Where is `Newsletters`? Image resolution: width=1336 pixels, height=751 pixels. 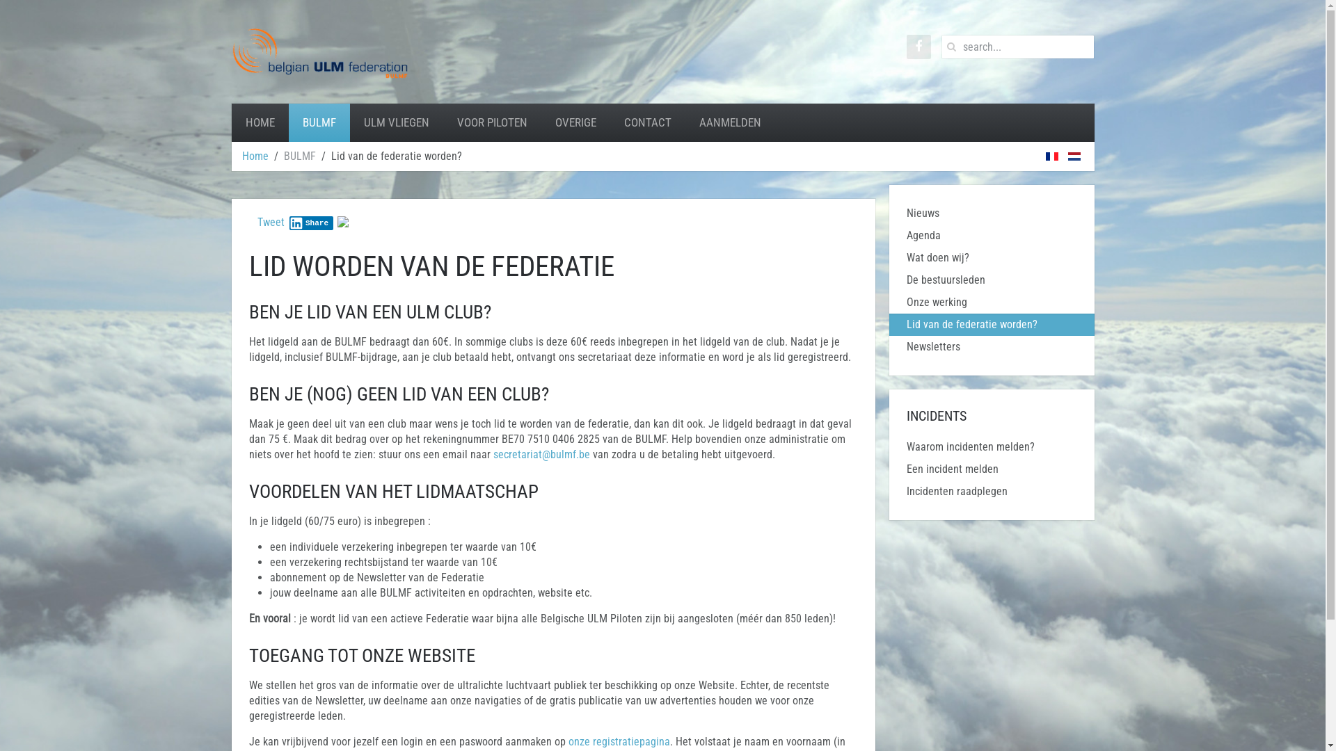 Newsletters is located at coordinates (992, 347).